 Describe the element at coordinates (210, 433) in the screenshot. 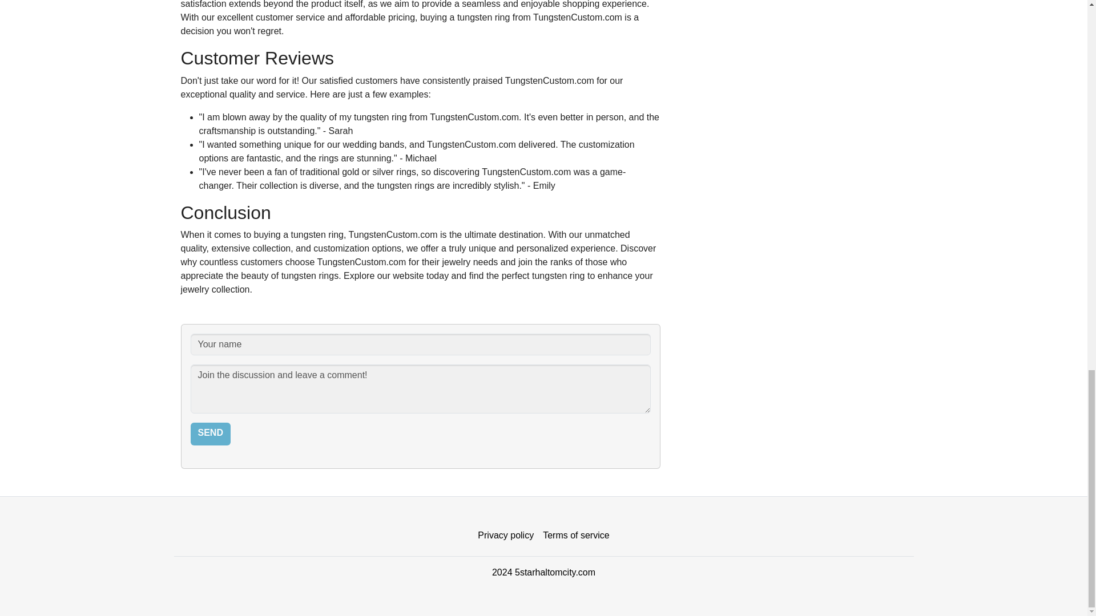

I see `Send` at that location.